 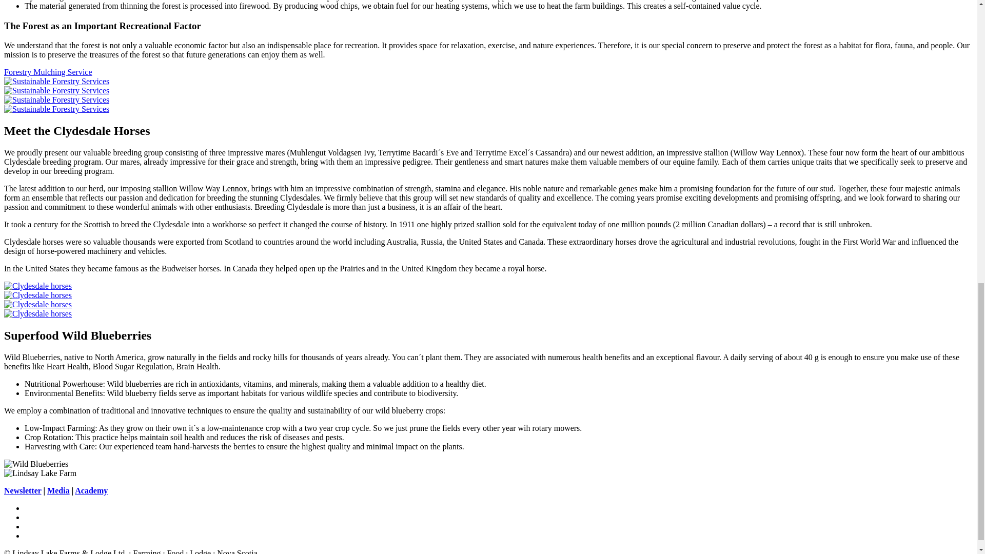 What do you see at coordinates (23, 490) in the screenshot?
I see `Newsletter` at bounding box center [23, 490].